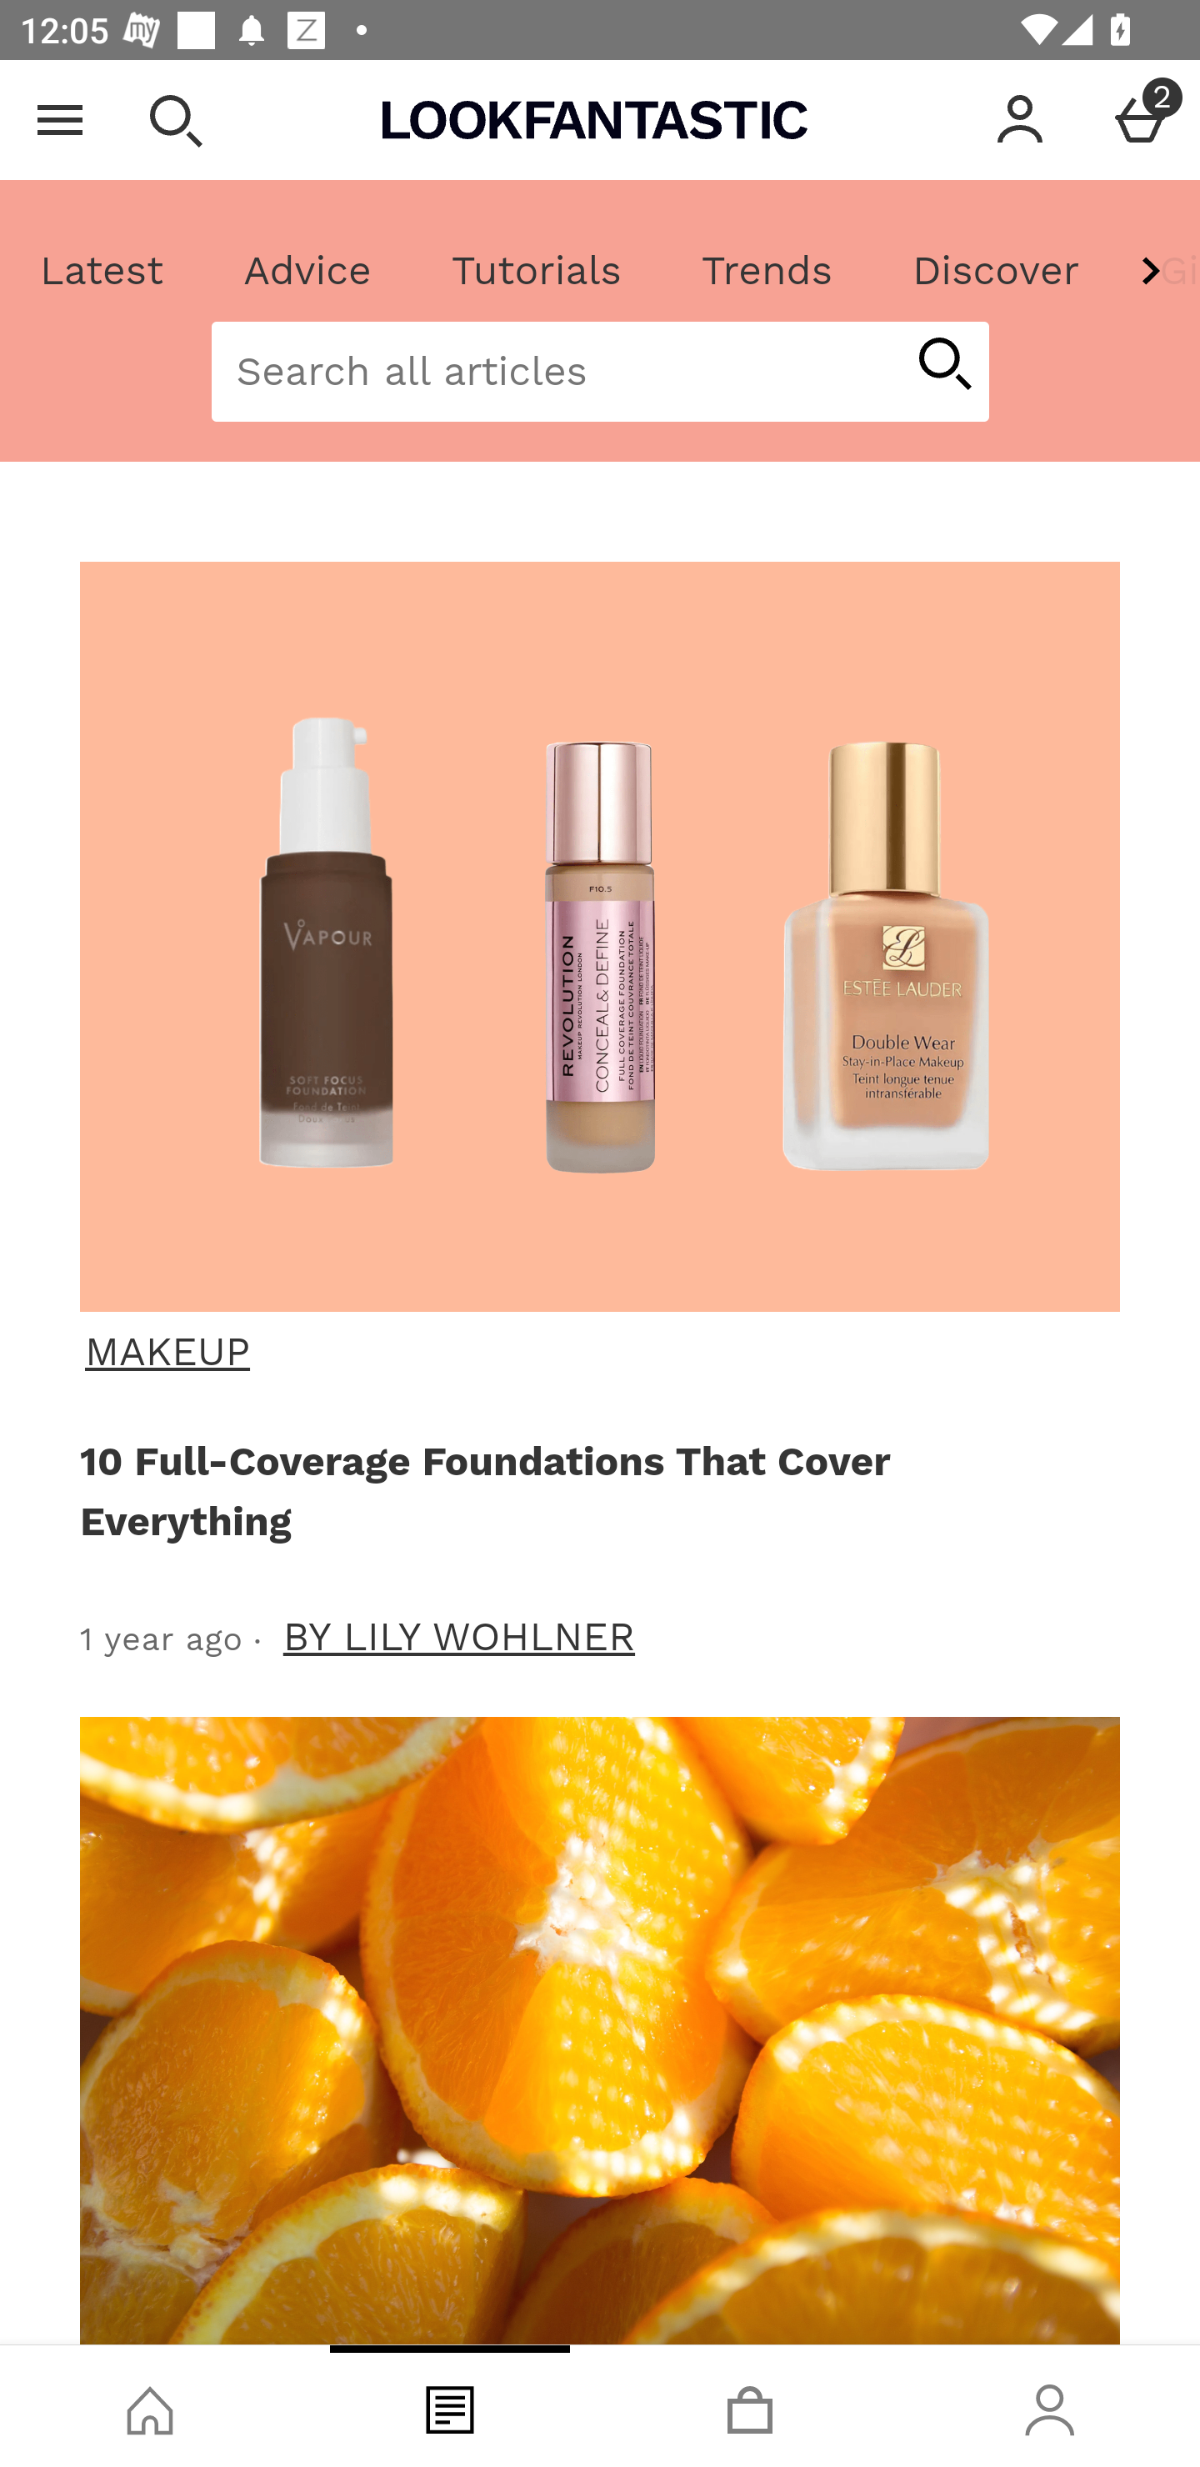 Image resolution: width=1200 pixels, height=2467 pixels. I want to click on Account, tab, 4 of 4, so click(1050, 2406).